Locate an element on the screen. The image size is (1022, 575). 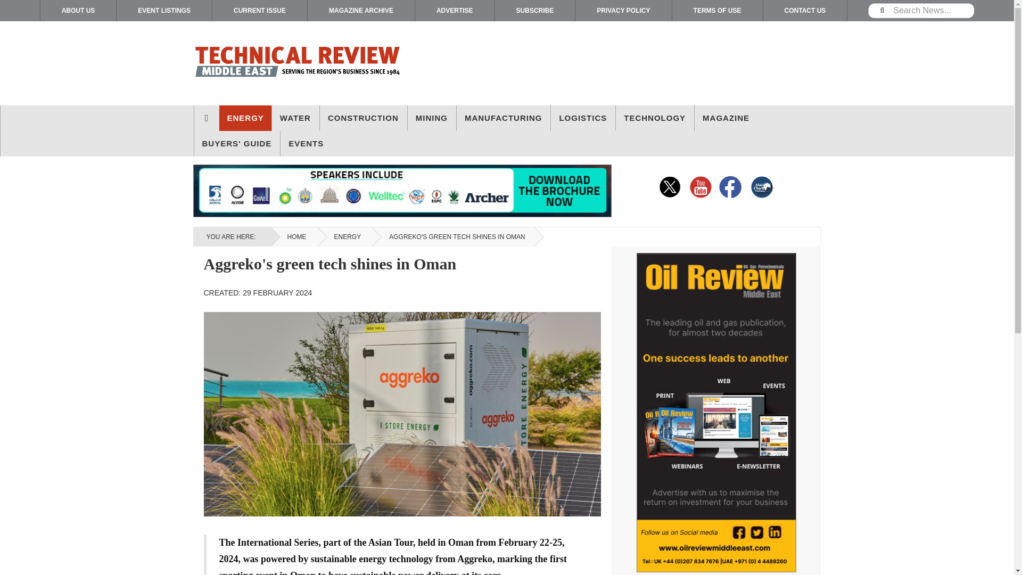
Technical Review Middle East is located at coordinates (297, 63).